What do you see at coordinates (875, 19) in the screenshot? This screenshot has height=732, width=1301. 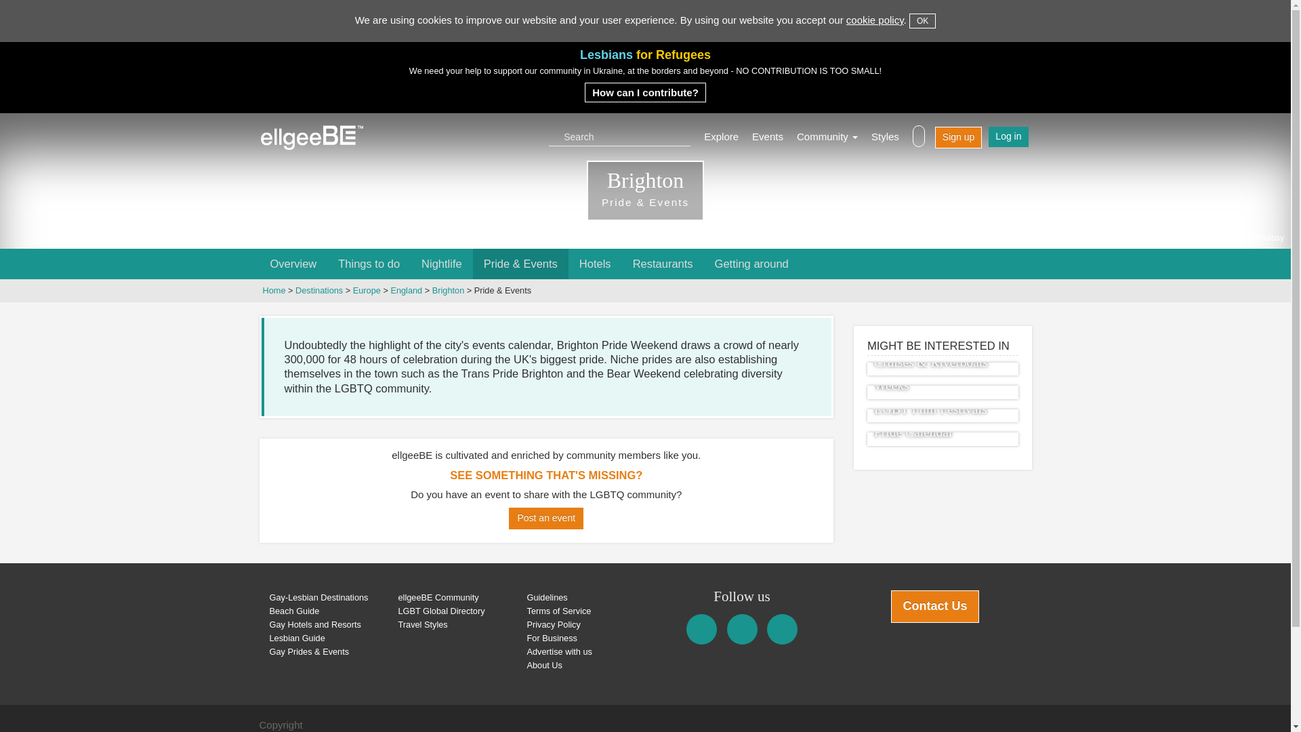 I see `cookie policy` at bounding box center [875, 19].